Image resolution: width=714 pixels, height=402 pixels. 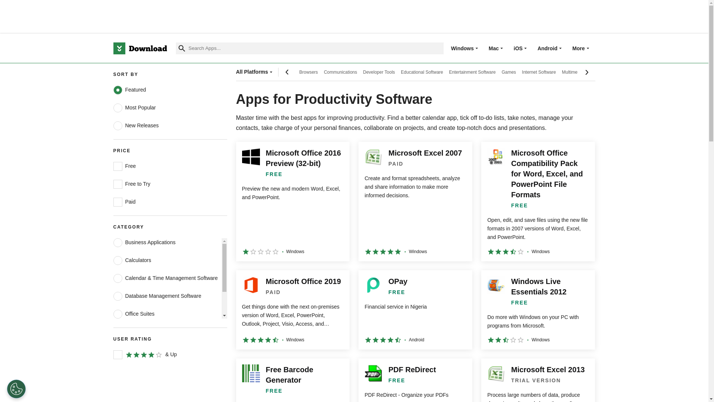 I want to click on freeToTry, so click(x=118, y=184).